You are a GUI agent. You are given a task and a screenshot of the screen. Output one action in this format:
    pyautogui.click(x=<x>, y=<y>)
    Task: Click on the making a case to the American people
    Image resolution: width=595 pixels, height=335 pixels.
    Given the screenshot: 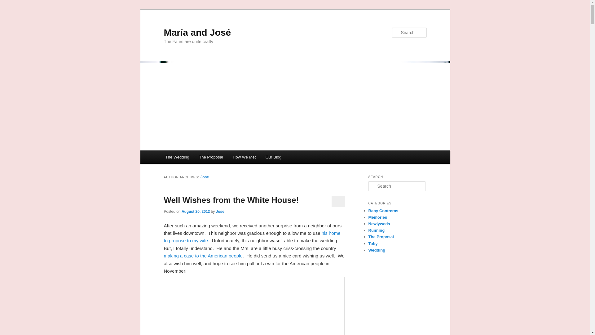 What is the action you would take?
    pyautogui.click(x=203, y=256)
    